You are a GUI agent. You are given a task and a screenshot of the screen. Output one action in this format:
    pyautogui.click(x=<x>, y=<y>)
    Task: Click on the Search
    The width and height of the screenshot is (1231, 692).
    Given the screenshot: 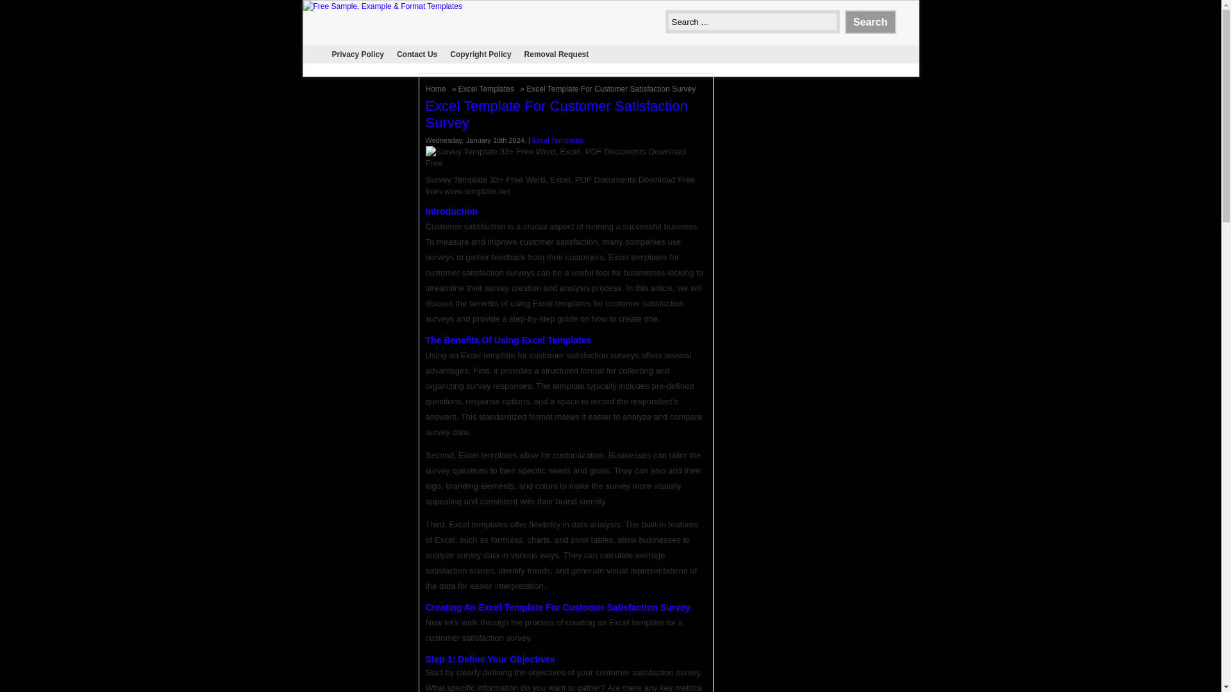 What is the action you would take?
    pyautogui.click(x=870, y=22)
    